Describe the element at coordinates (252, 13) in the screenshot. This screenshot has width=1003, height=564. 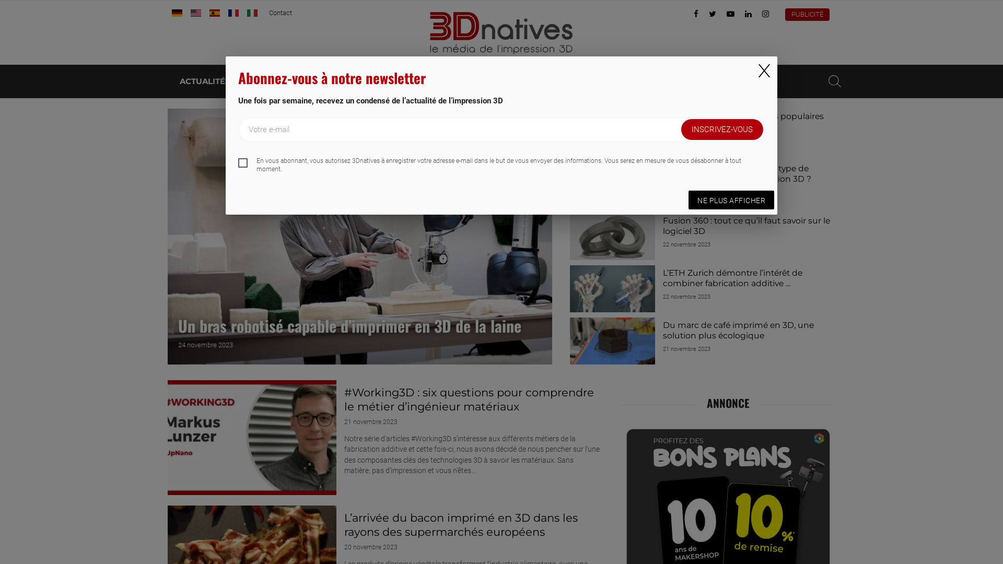
I see `italiano` at that location.